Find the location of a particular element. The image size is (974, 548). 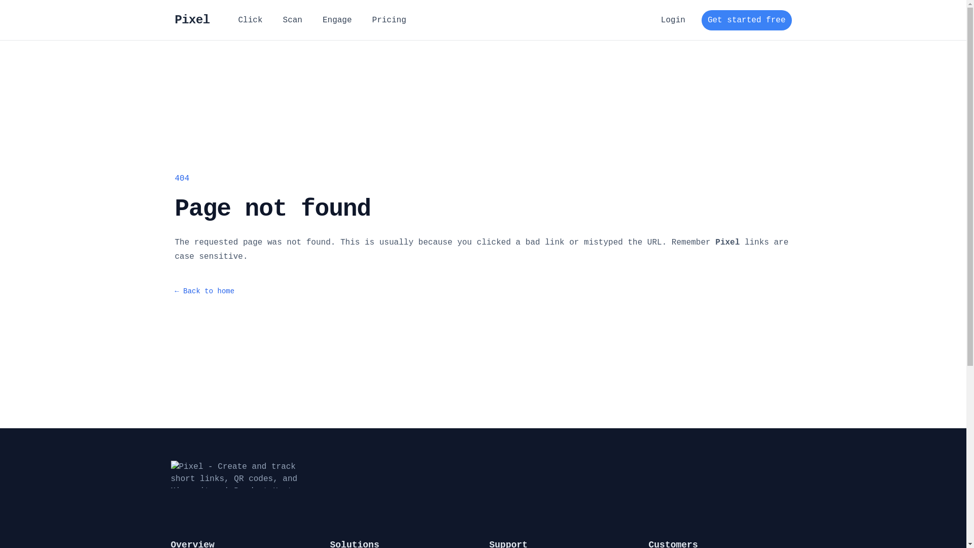

Engage is located at coordinates (337, 20).